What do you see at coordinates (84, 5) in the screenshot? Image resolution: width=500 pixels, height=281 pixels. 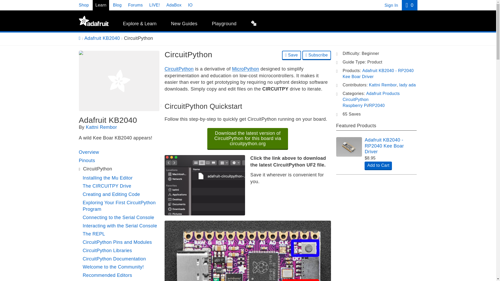 I see `Shop` at bounding box center [84, 5].